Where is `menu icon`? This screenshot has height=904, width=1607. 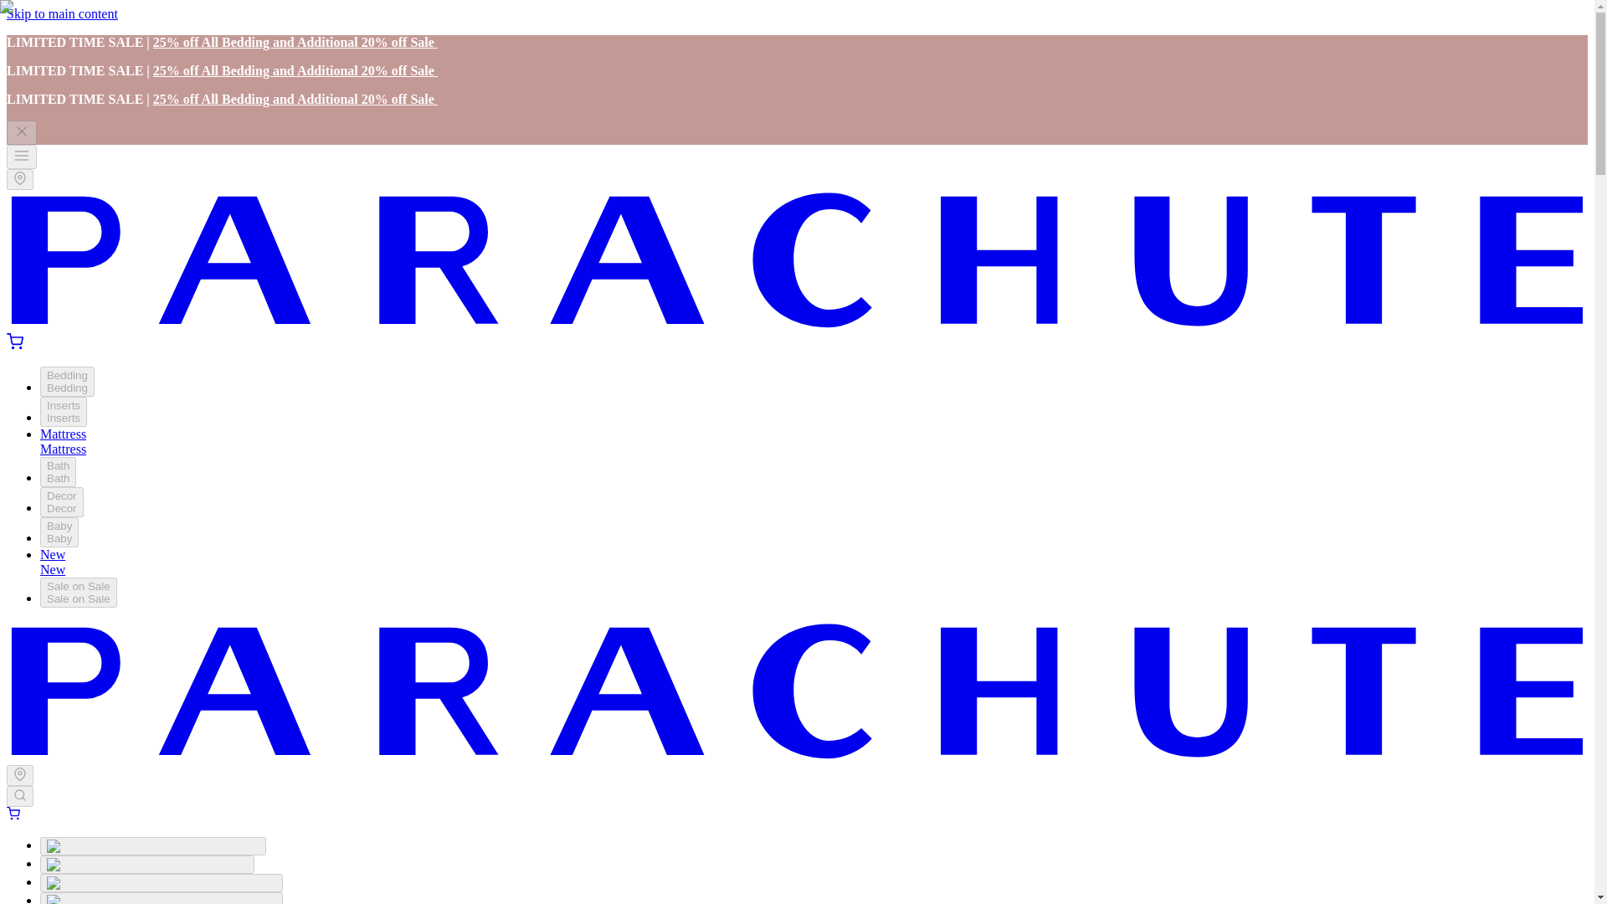 menu icon is located at coordinates (22, 156).